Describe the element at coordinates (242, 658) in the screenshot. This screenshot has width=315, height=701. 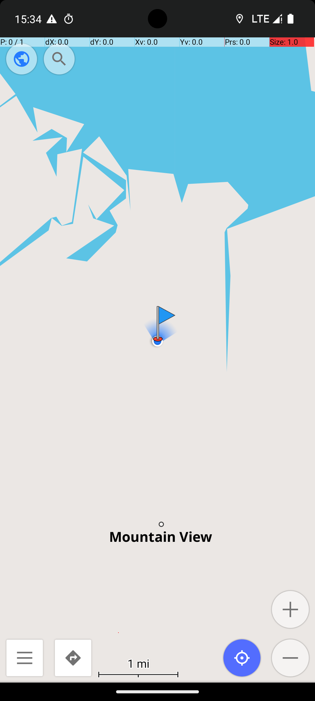
I see `Where am I` at that location.